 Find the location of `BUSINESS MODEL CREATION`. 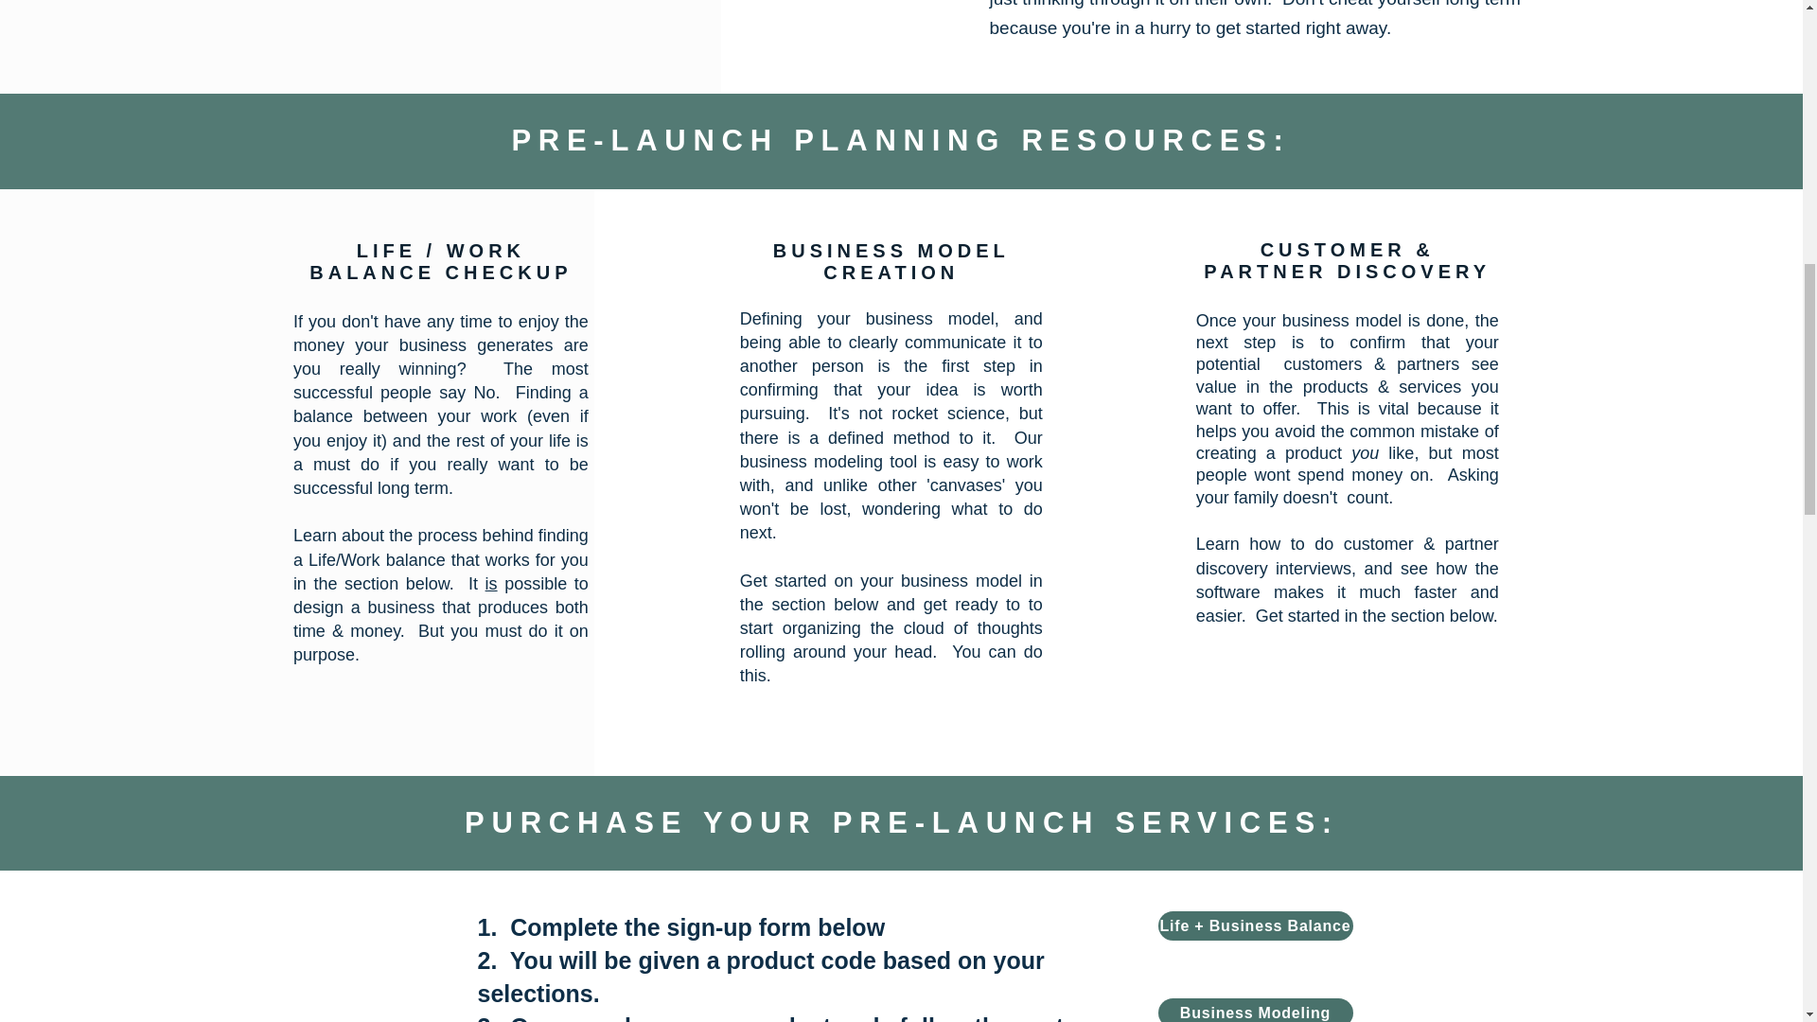

BUSINESS MODEL CREATION is located at coordinates (891, 261).